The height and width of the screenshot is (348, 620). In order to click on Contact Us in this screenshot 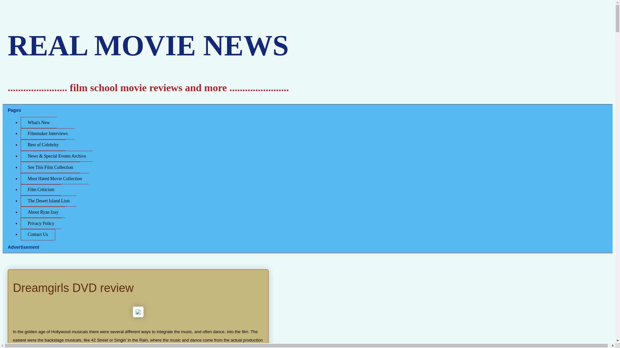, I will do `click(37, 235)`.